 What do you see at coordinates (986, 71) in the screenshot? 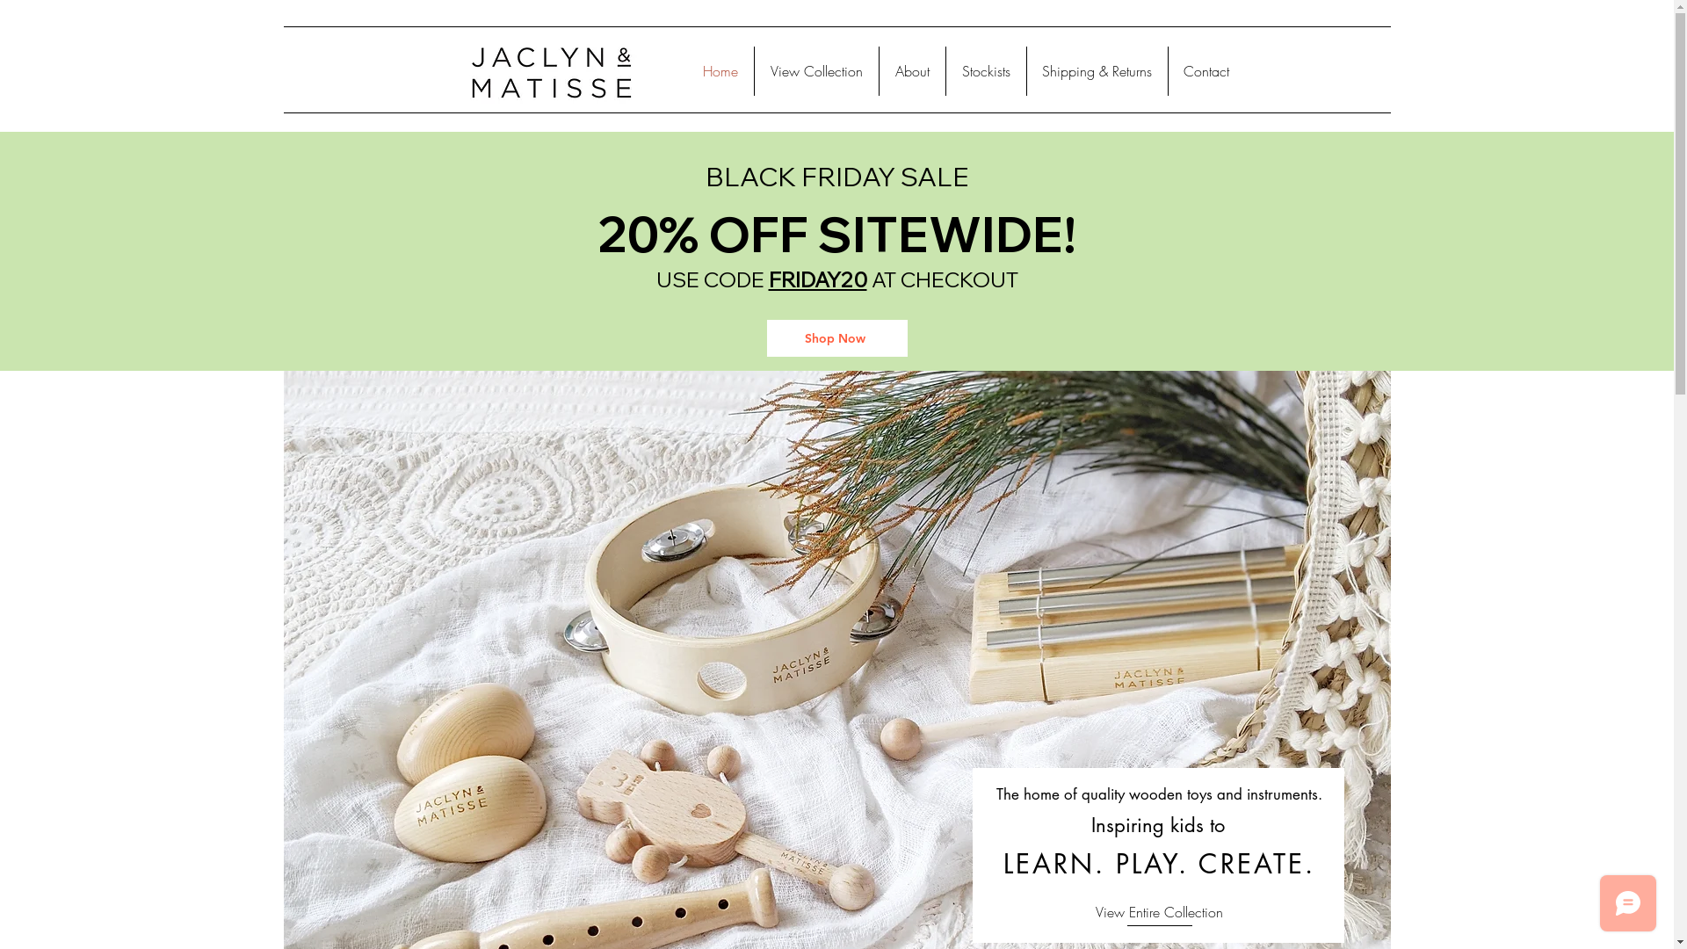
I see `Stockists` at bounding box center [986, 71].